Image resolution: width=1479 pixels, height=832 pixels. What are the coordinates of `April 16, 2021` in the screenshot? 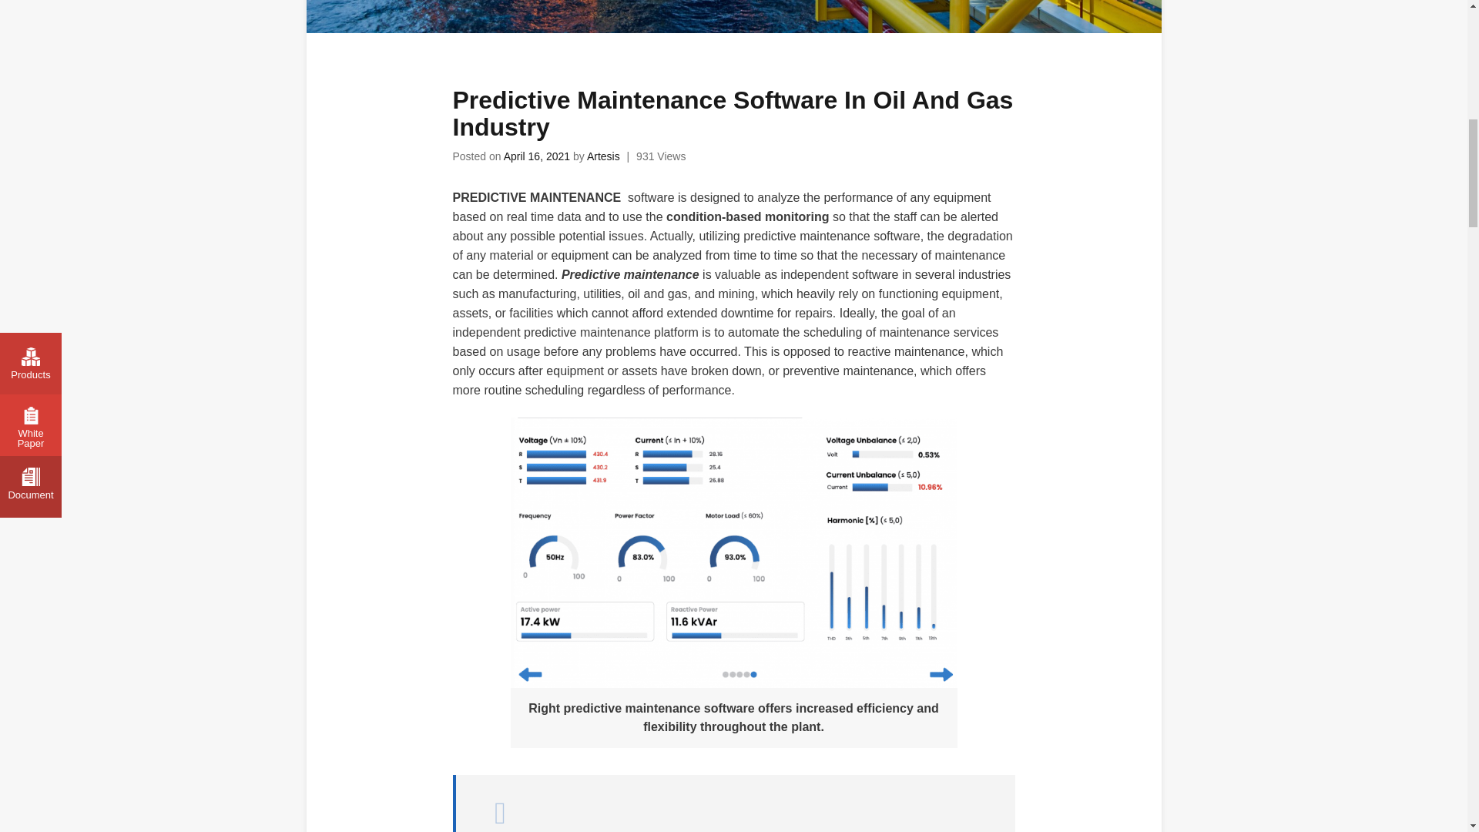 It's located at (536, 156).